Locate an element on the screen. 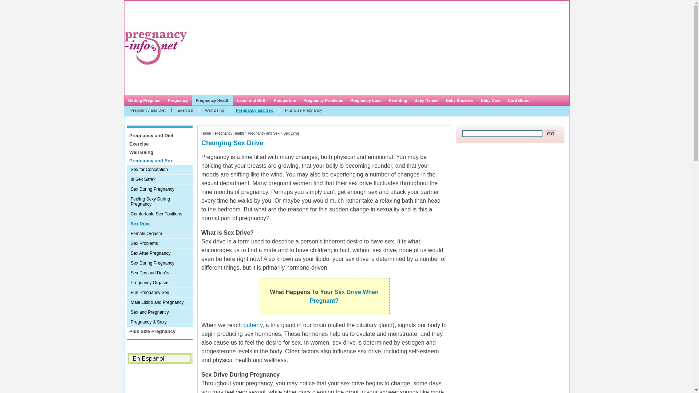 This screenshot has width=699, height=393. Parenting is located at coordinates (398, 100).